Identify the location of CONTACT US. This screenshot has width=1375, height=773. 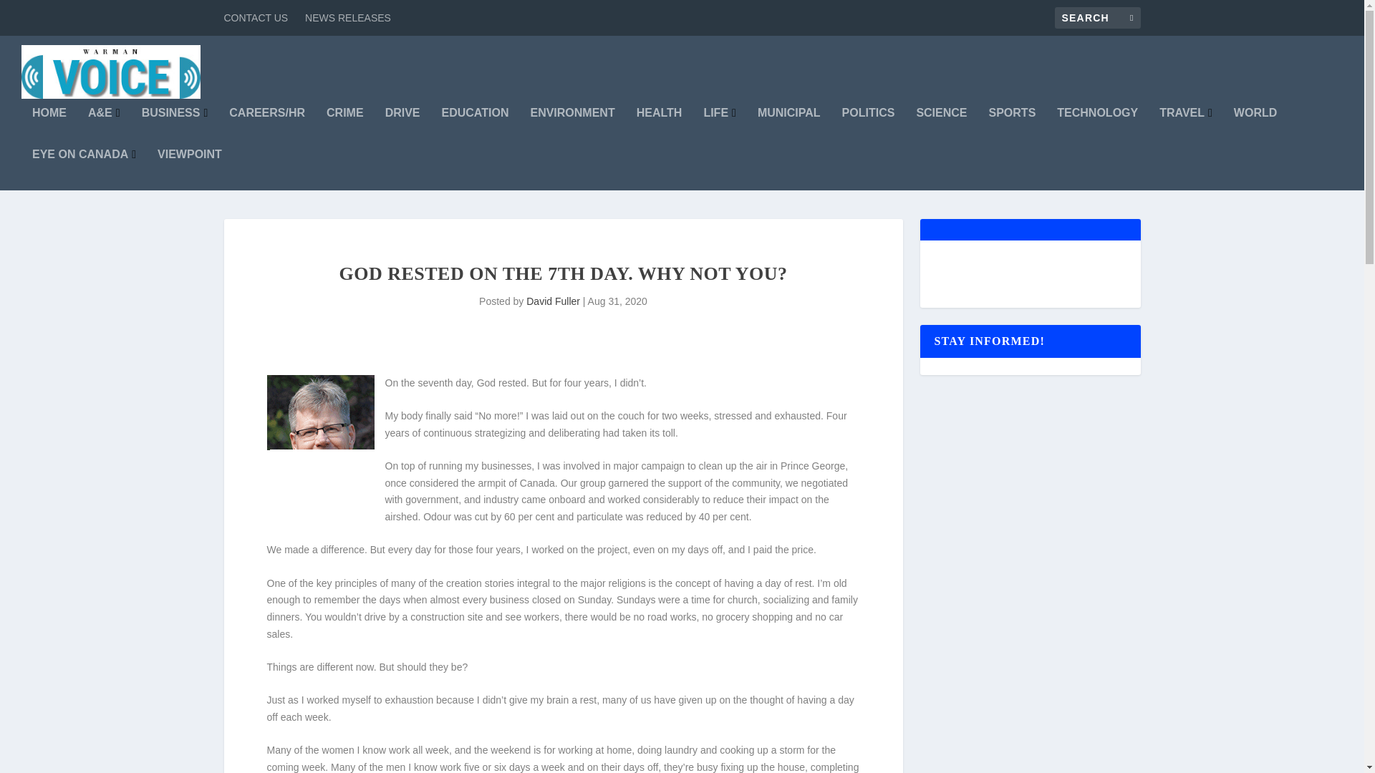
(255, 17).